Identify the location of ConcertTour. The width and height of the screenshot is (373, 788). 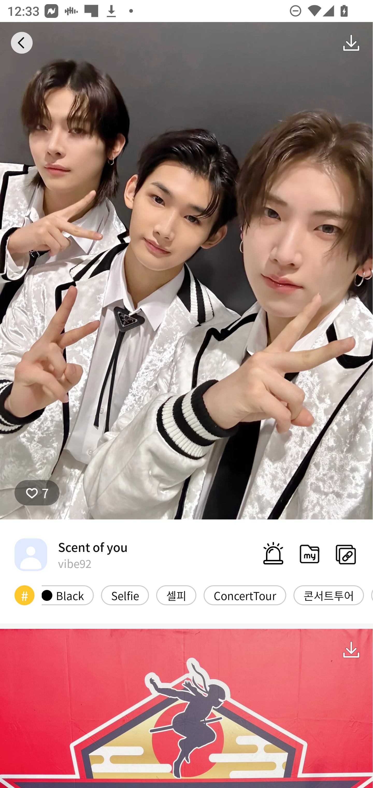
(245, 595).